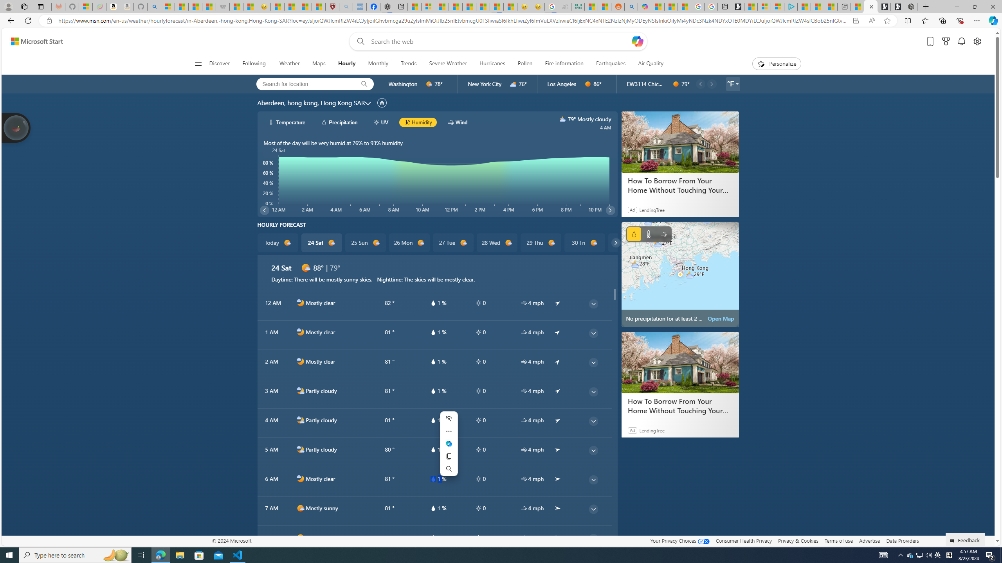 Image resolution: width=1002 pixels, height=563 pixels. I want to click on Severe Weather, so click(448, 64).